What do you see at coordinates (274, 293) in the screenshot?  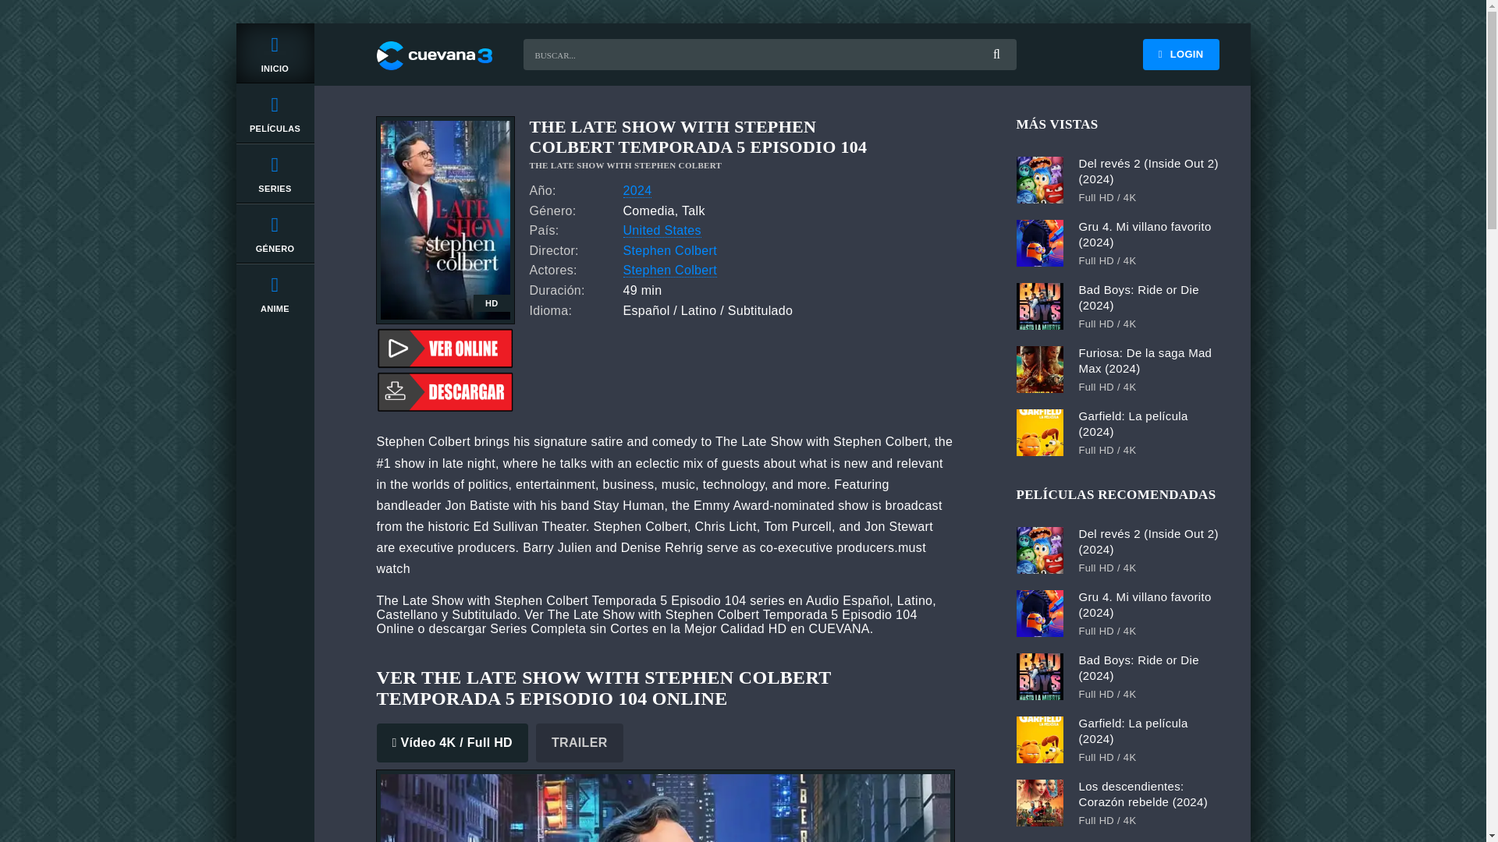 I see `ANIME` at bounding box center [274, 293].